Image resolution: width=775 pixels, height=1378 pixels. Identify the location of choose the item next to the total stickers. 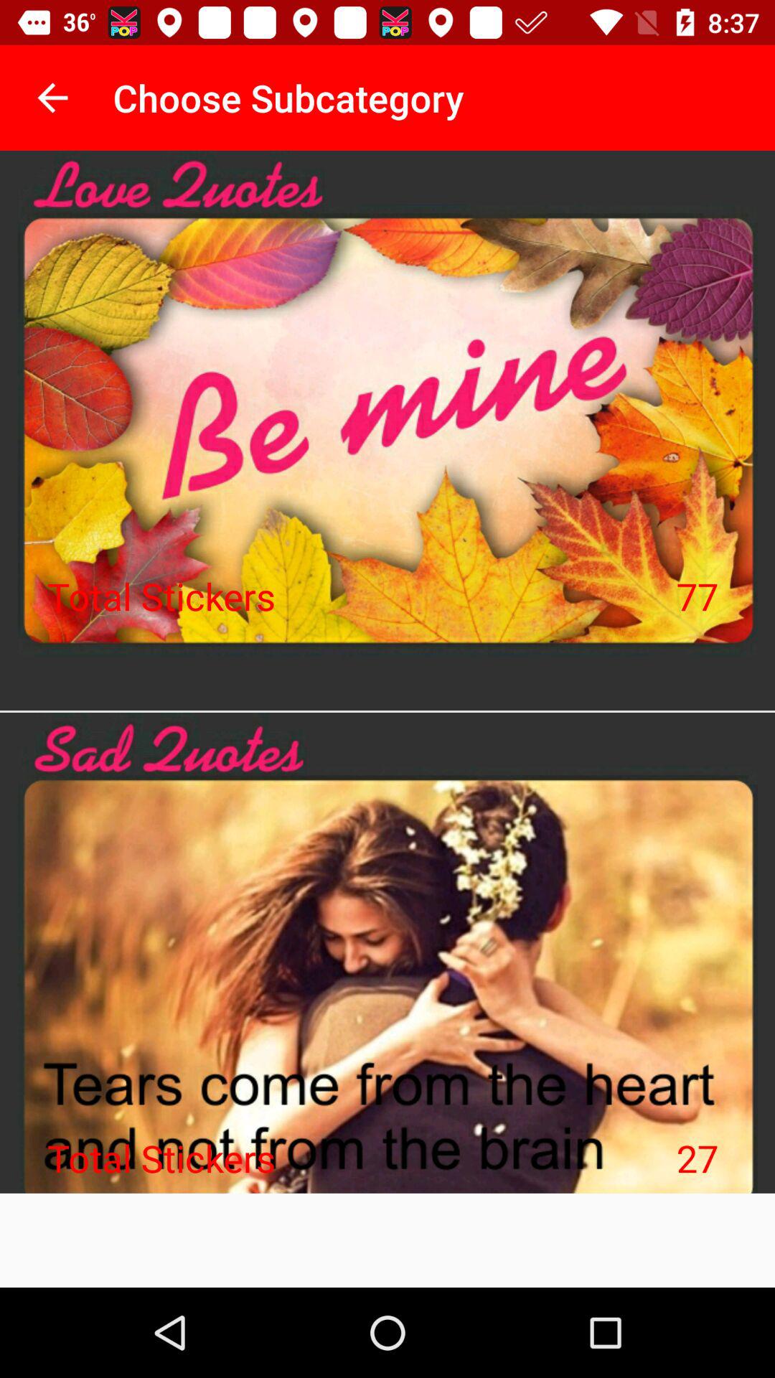
(697, 1158).